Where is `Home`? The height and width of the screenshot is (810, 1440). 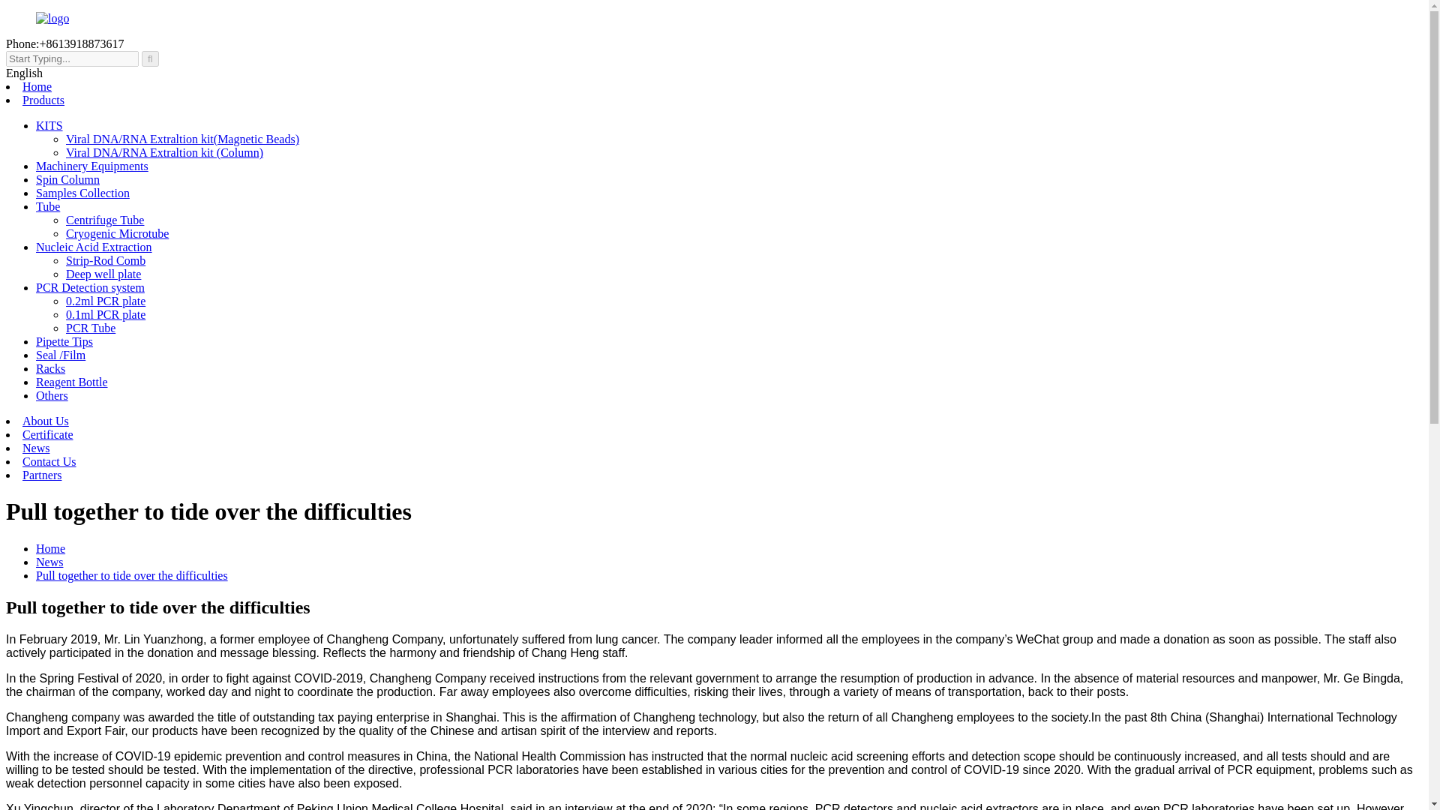
Home is located at coordinates (50, 547).